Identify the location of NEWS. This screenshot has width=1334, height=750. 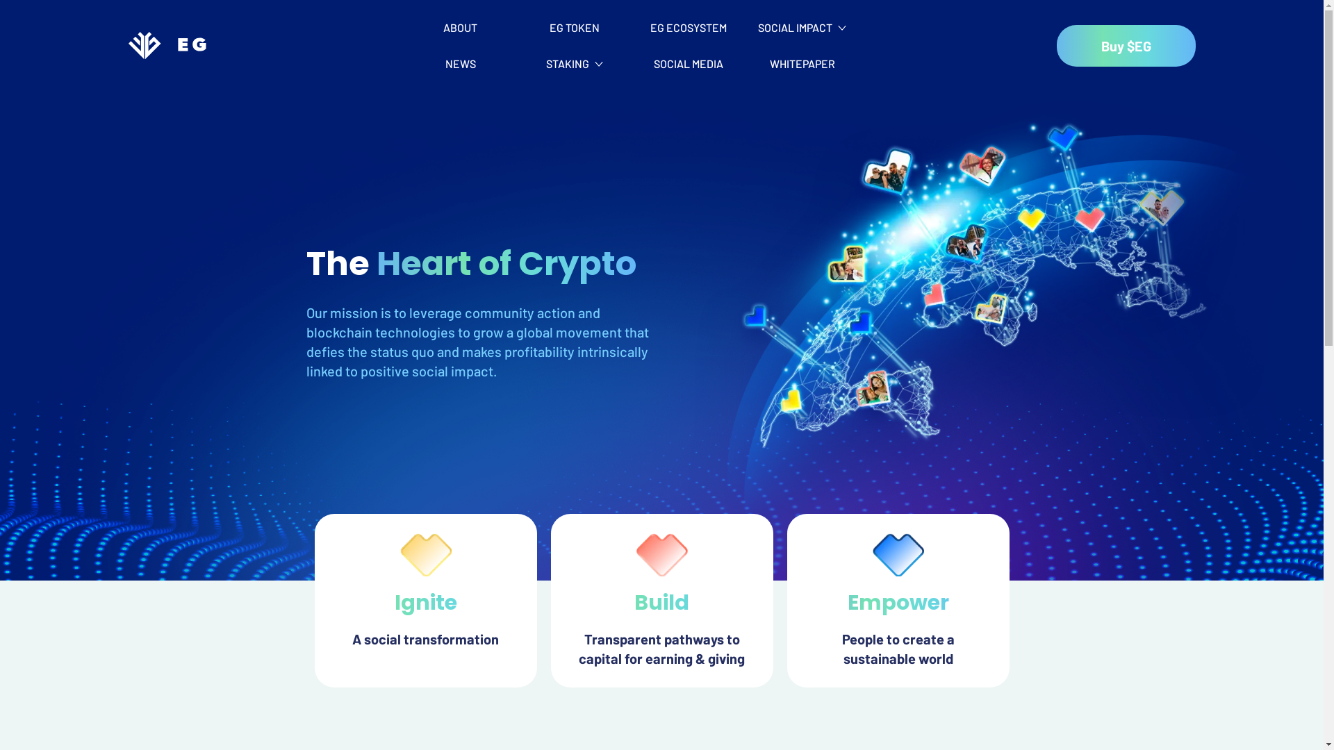
(460, 64).